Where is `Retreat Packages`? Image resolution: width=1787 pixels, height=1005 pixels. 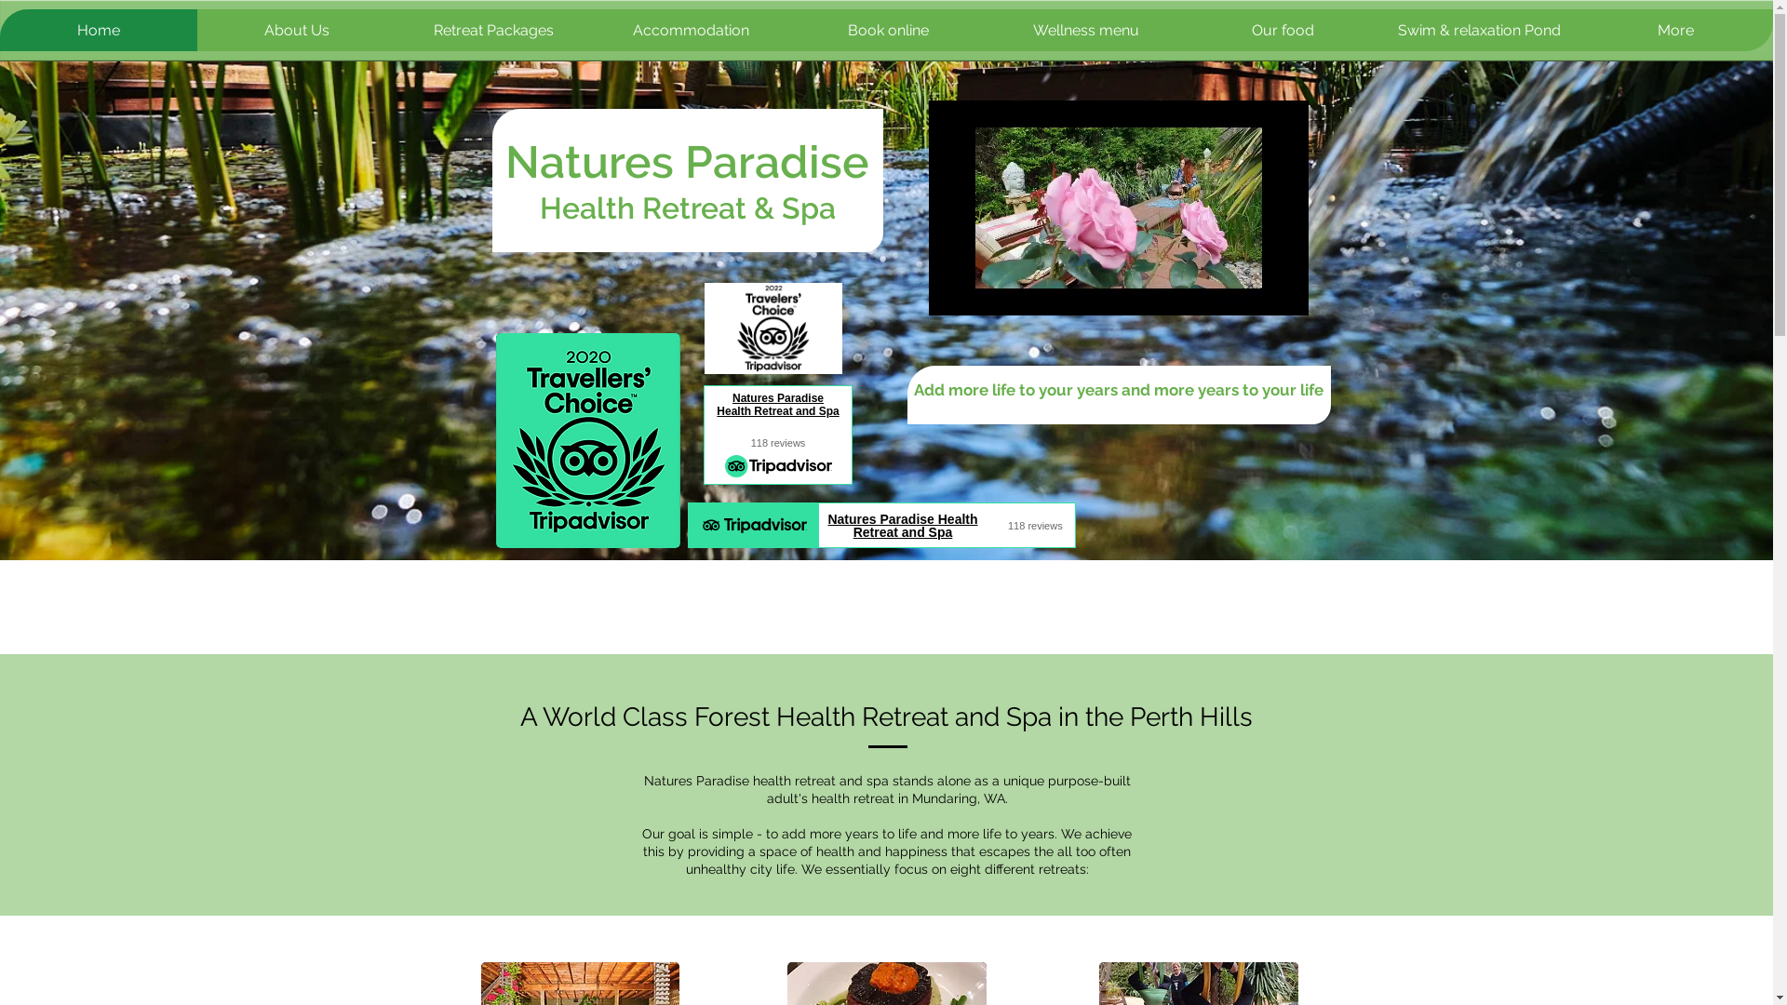
Retreat Packages is located at coordinates (493, 30).